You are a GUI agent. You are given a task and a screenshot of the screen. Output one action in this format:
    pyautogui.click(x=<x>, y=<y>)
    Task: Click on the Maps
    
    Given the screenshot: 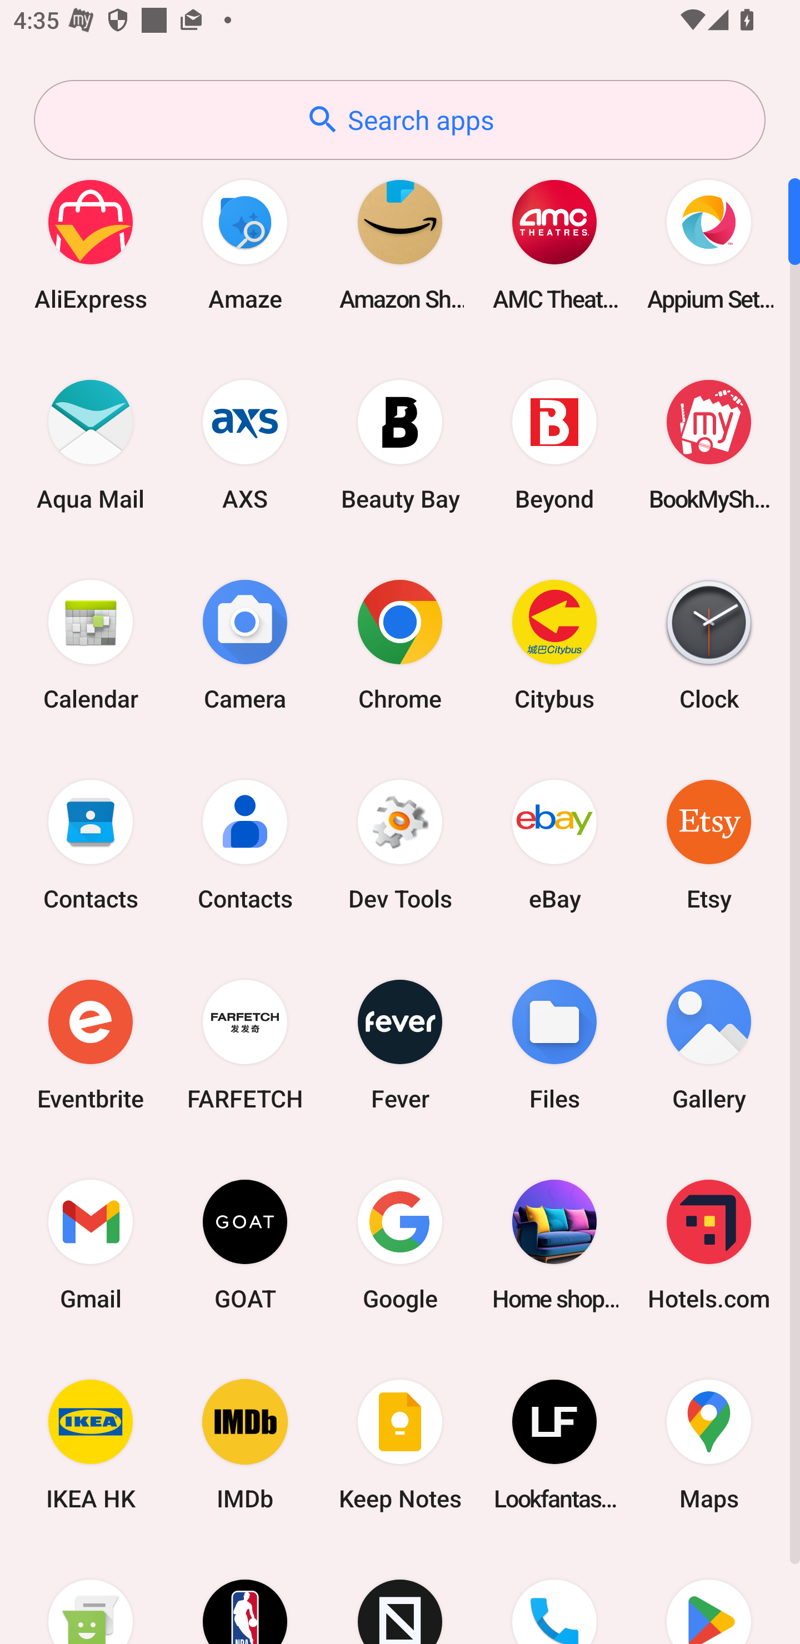 What is the action you would take?
    pyautogui.click(x=709, y=1445)
    